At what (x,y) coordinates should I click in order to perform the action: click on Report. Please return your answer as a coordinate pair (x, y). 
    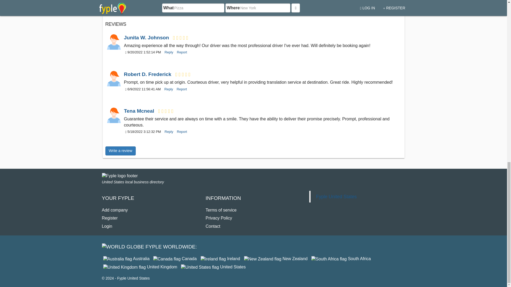
    Looking at the image, I should click on (180, 52).